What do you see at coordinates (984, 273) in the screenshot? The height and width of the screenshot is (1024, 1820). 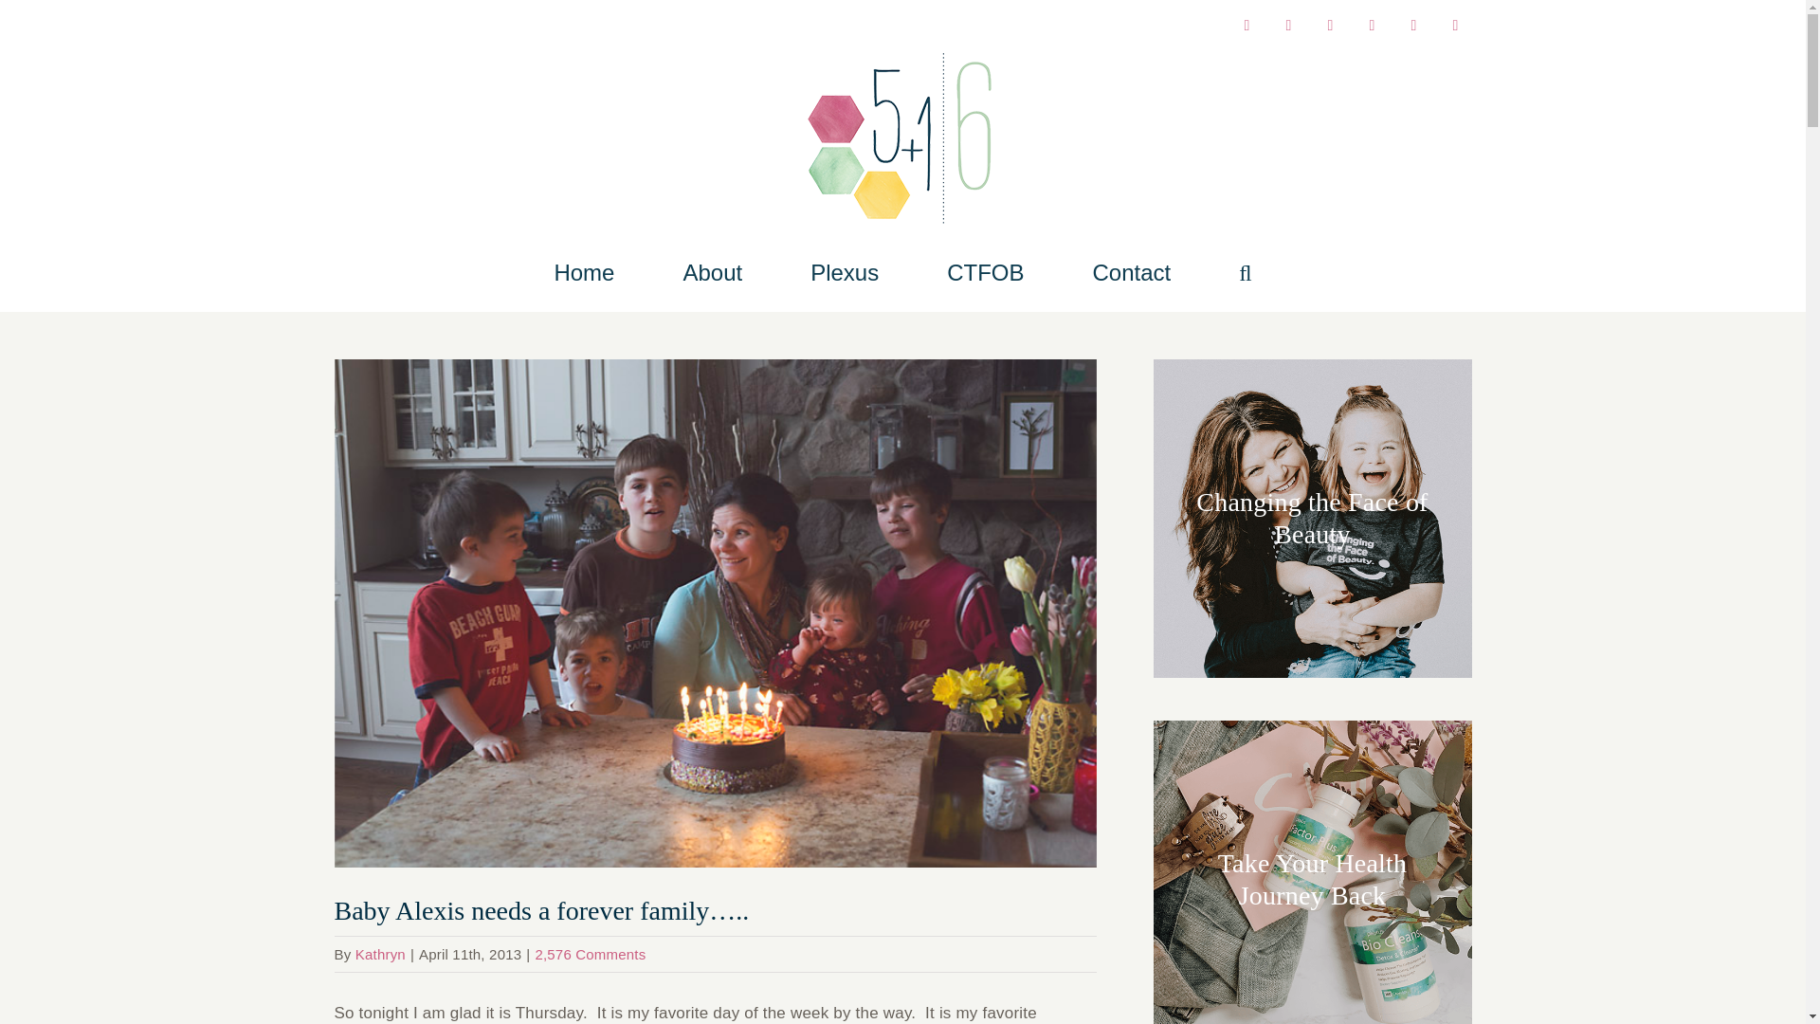 I see `CTFOB` at bounding box center [984, 273].